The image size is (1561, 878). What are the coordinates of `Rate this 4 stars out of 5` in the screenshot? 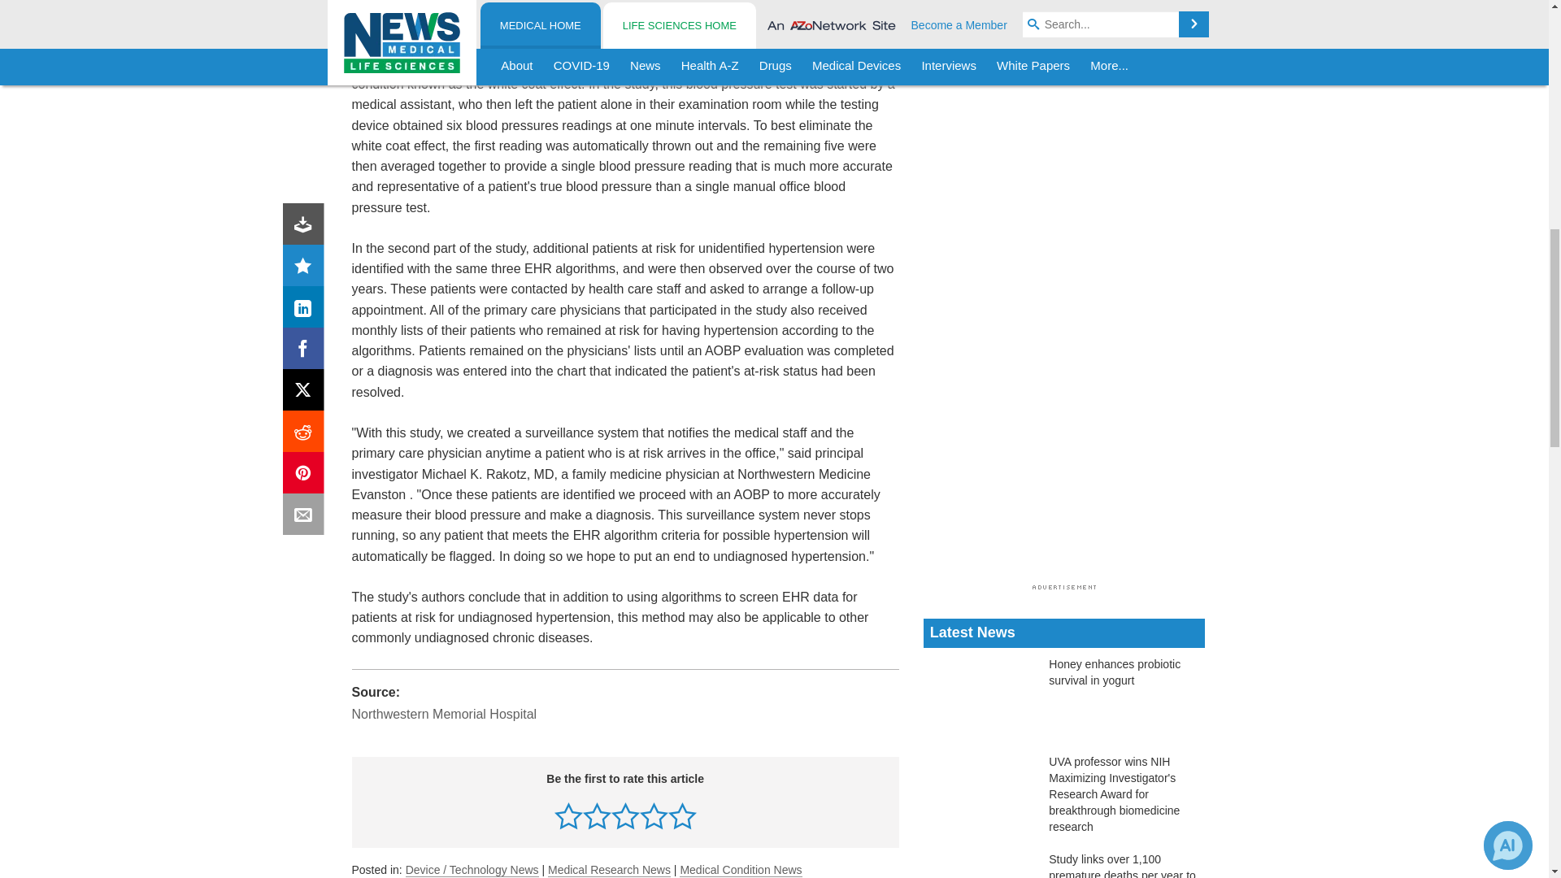 It's located at (654, 815).